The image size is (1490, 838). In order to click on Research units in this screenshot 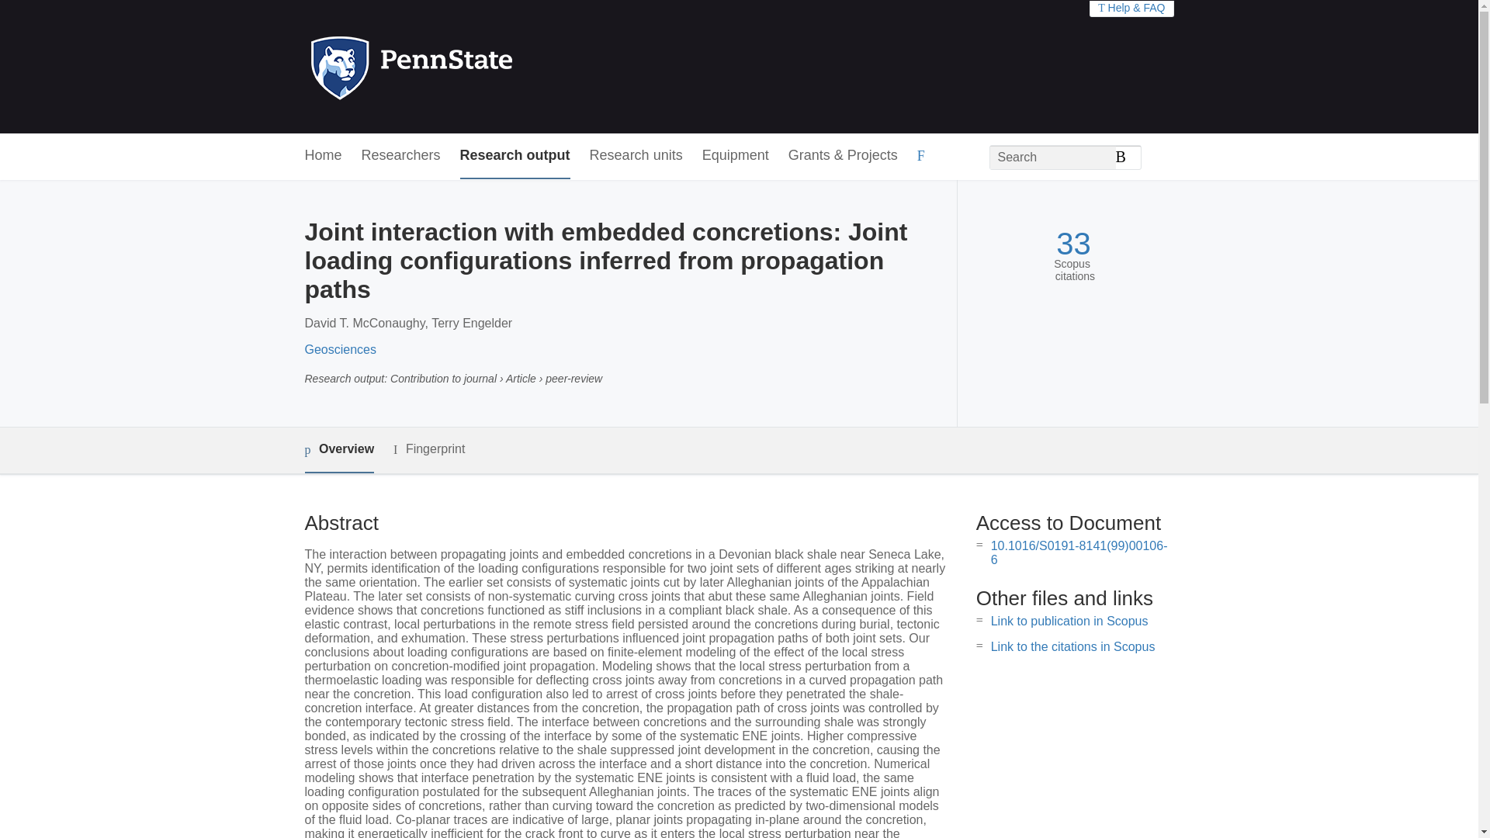, I will do `click(636, 156)`.